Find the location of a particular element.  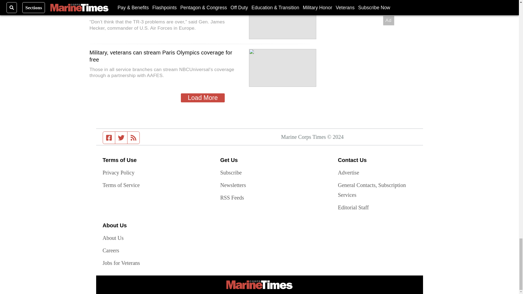

RSS feed is located at coordinates (133, 138).